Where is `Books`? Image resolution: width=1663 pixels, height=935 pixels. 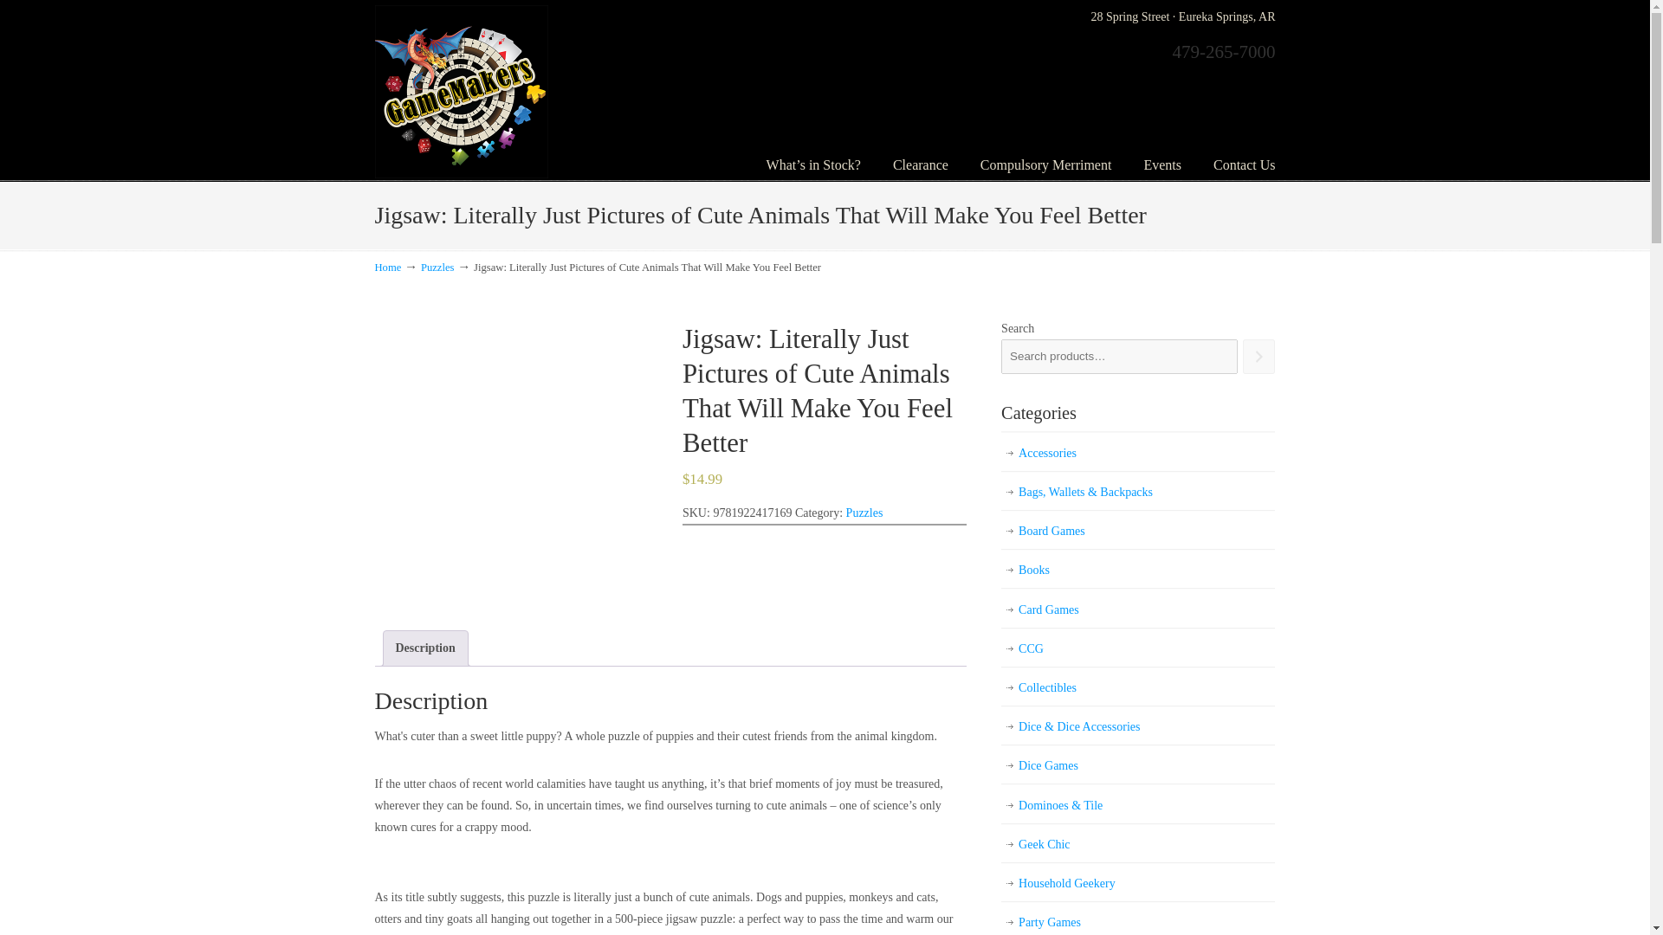
Books is located at coordinates (1138, 570).